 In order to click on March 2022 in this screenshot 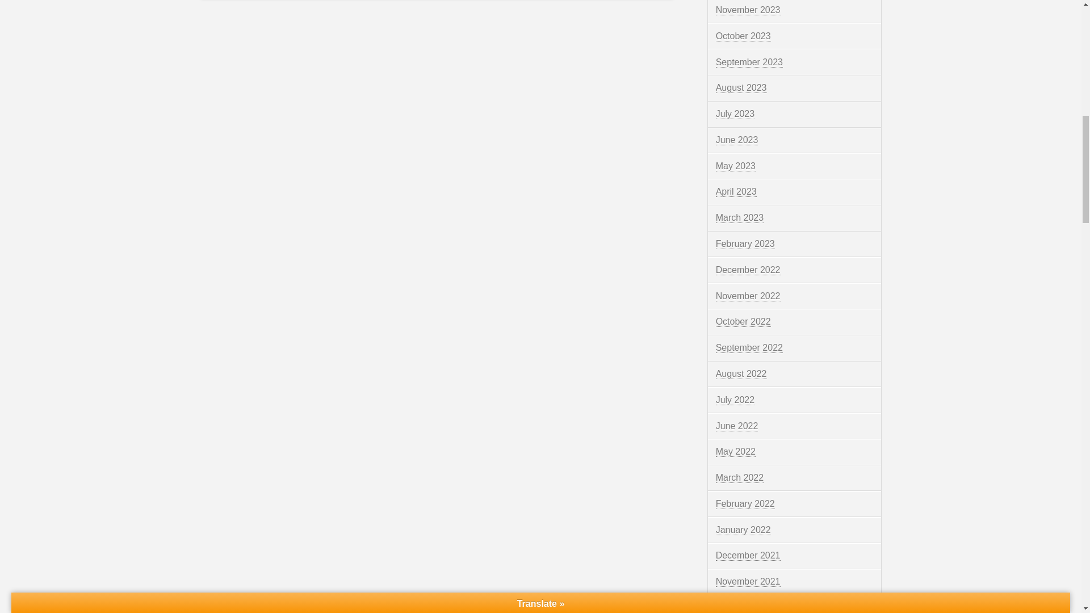, I will do `click(740, 478)`.